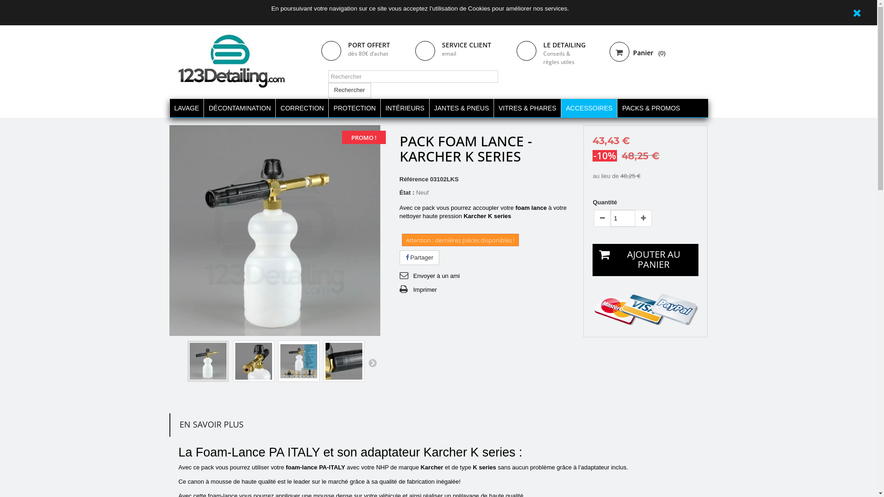 This screenshot has height=497, width=884. What do you see at coordinates (651, 108) in the screenshot?
I see `PACKS & PROMOS` at bounding box center [651, 108].